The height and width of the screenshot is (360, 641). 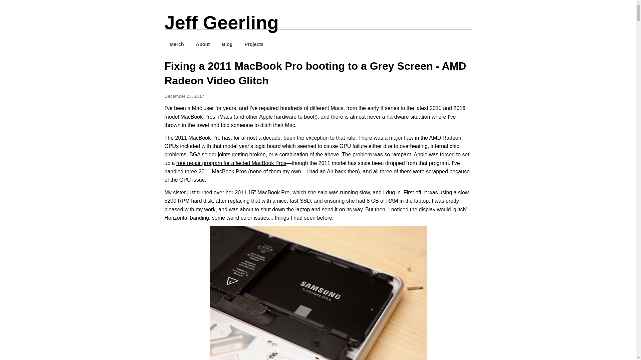 I want to click on Saturday, December 23, 2017 - 10:59, so click(x=184, y=96).